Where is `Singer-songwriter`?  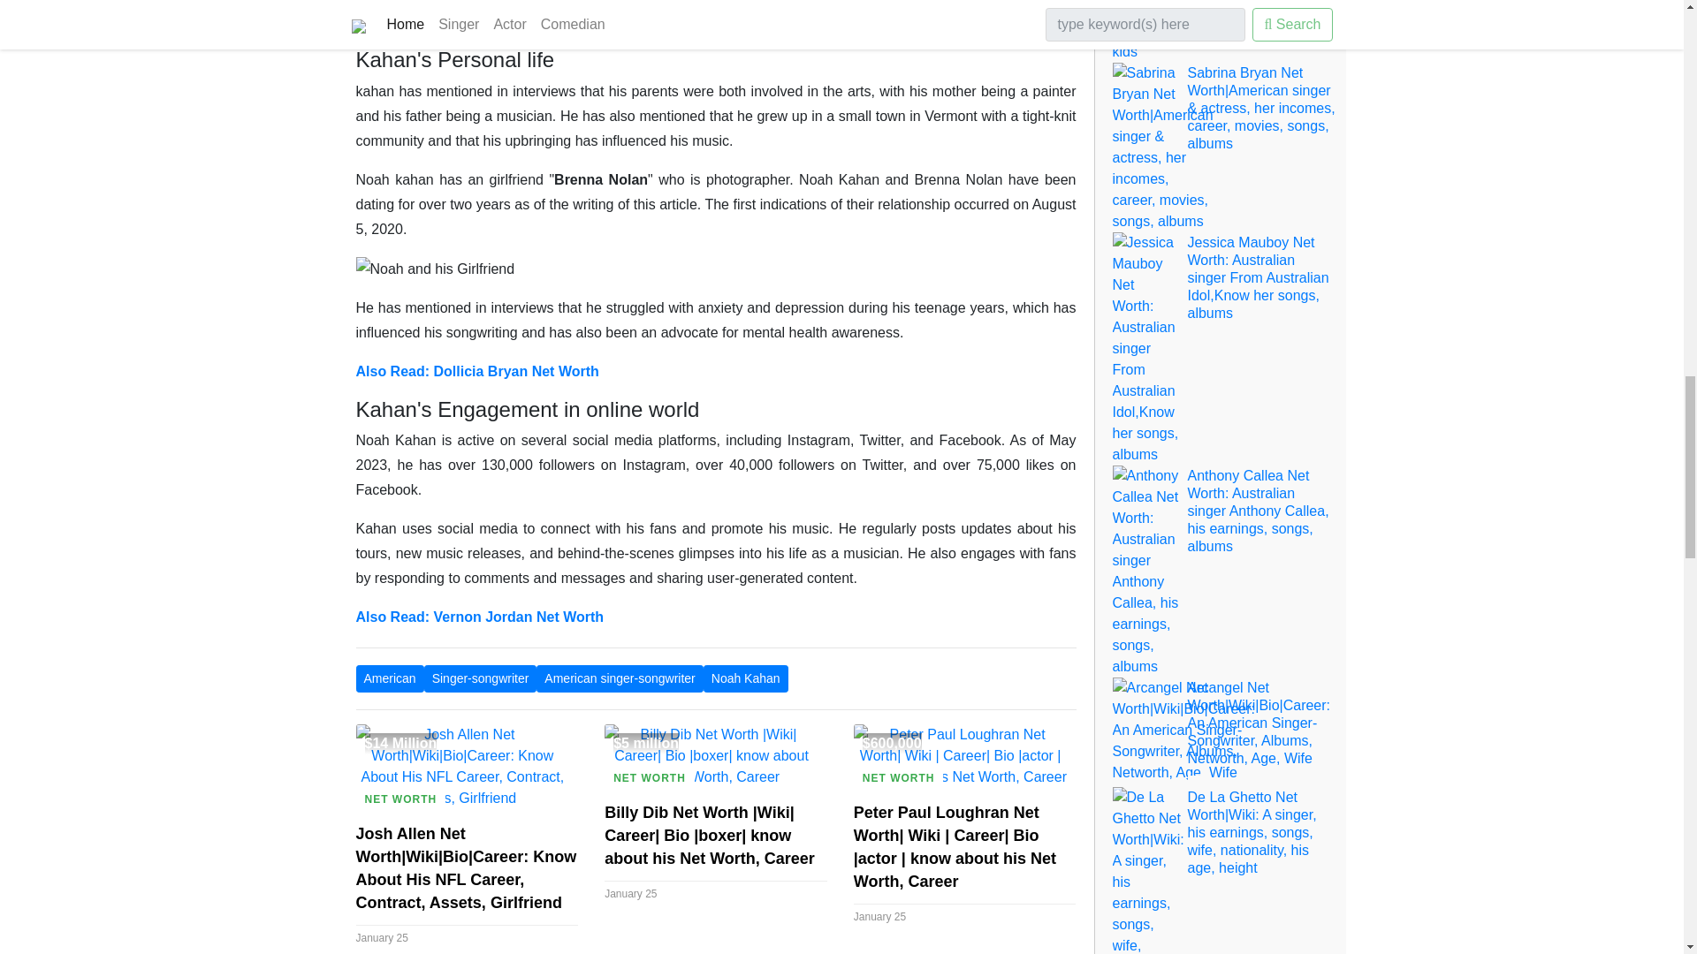 Singer-songwriter is located at coordinates (481, 678).